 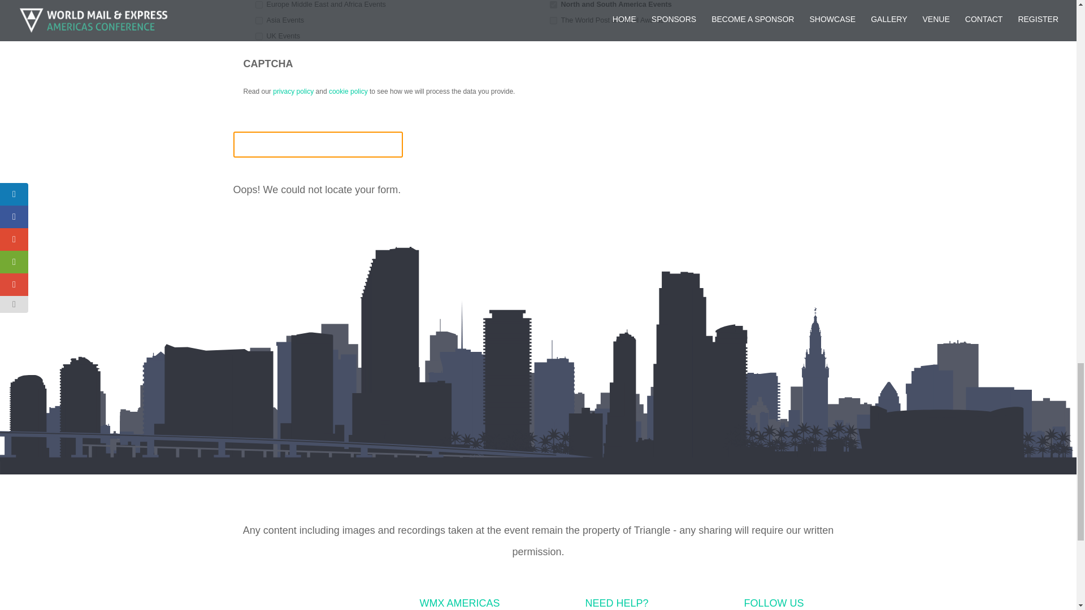 I want to click on cookie policy, so click(x=348, y=91).